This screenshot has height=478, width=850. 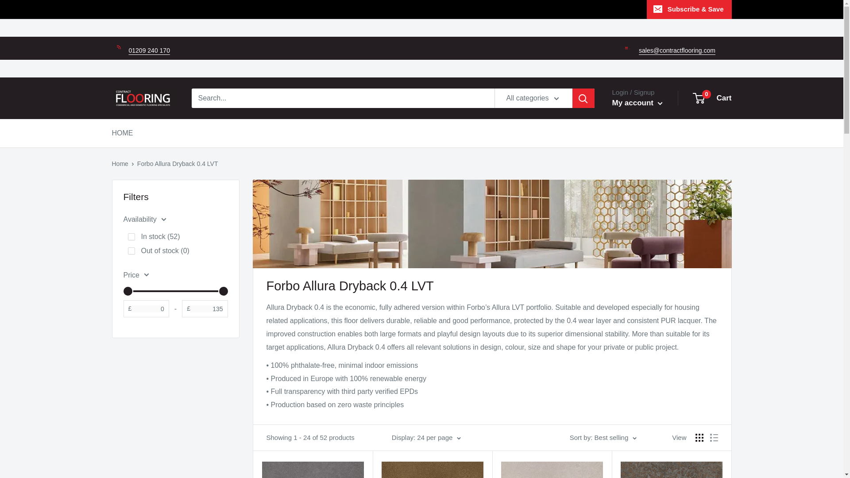 I want to click on 01209 240 170, so click(x=149, y=50).